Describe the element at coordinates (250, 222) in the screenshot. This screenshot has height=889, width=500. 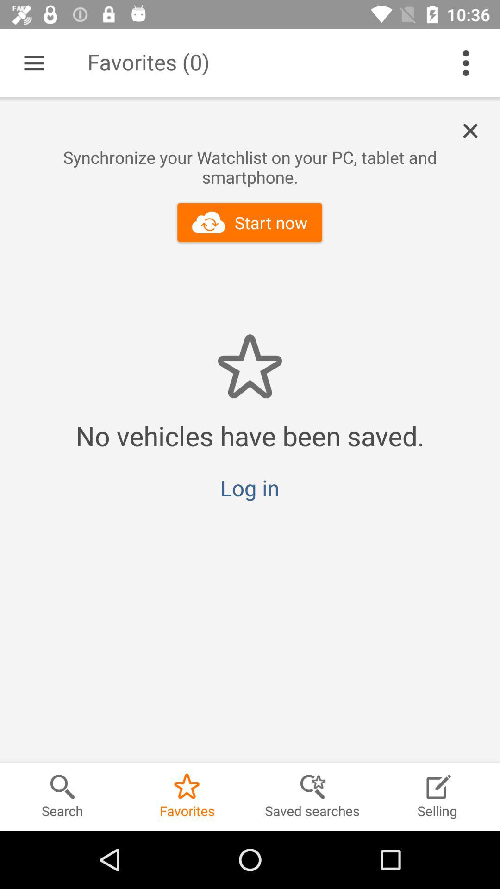
I see `press start now item` at that location.